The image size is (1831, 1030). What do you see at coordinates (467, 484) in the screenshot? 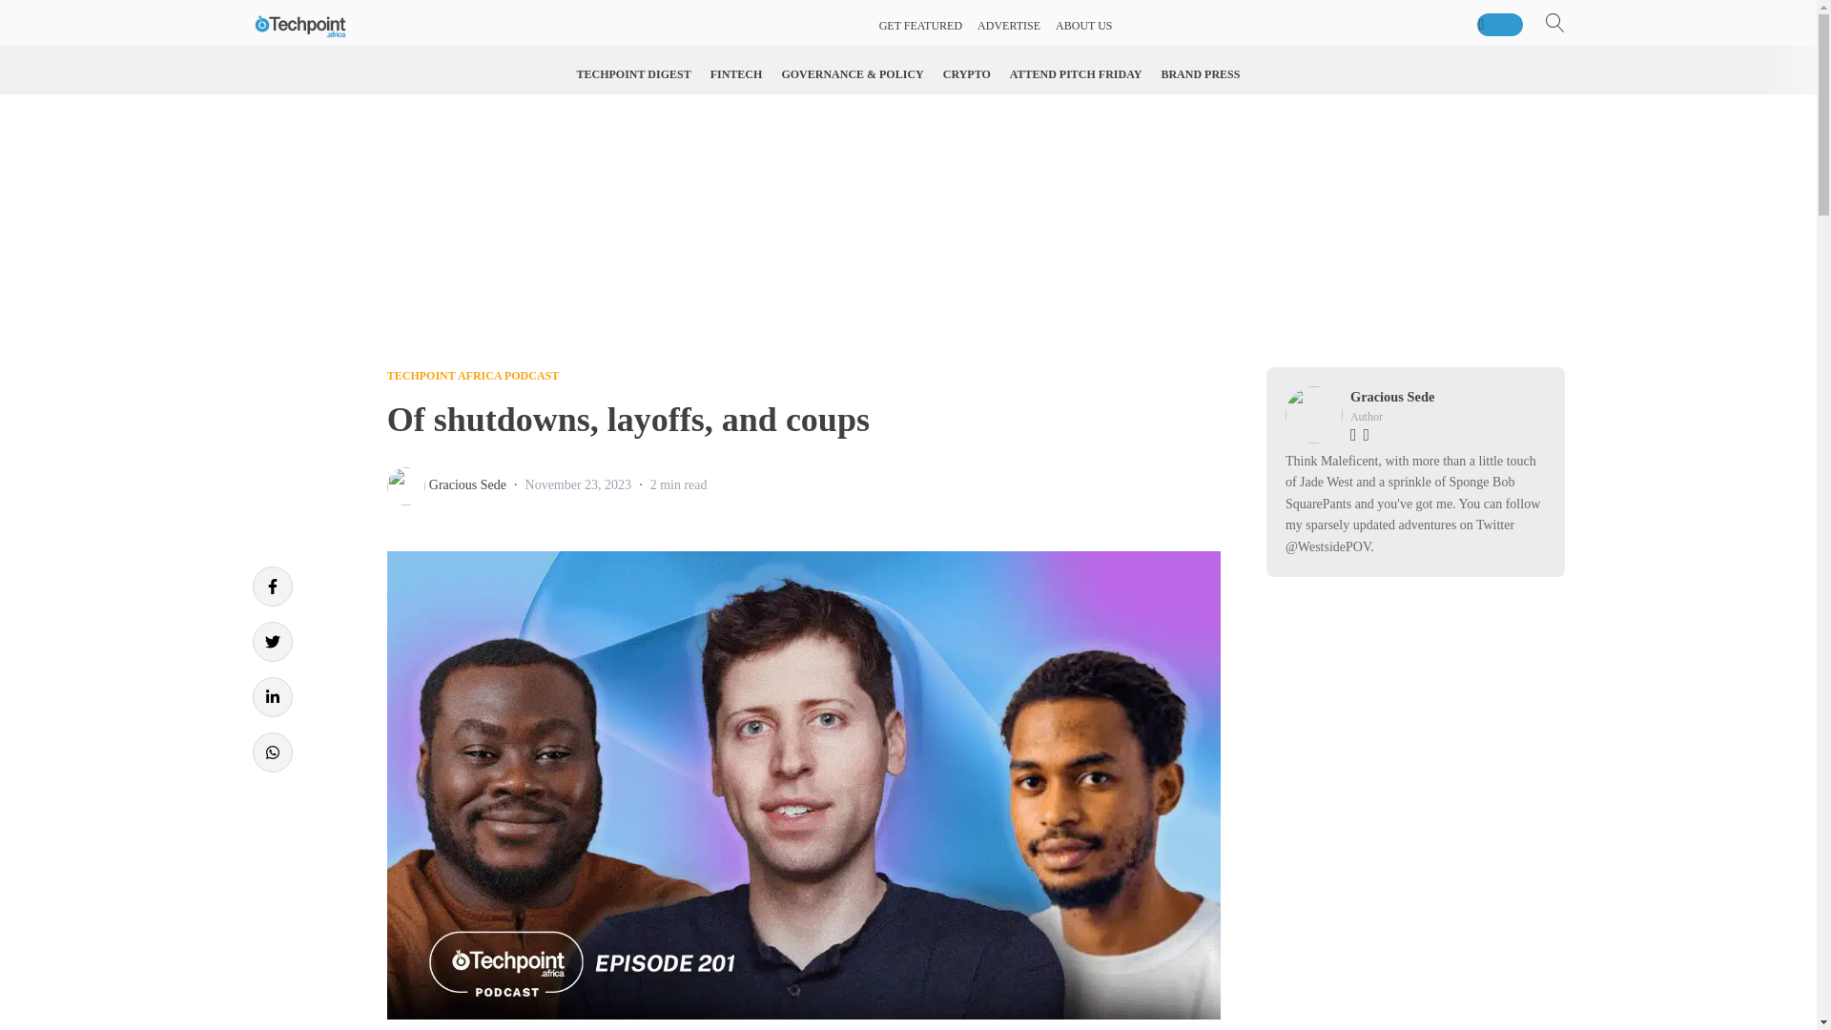
I see `Gracious Sede` at bounding box center [467, 484].